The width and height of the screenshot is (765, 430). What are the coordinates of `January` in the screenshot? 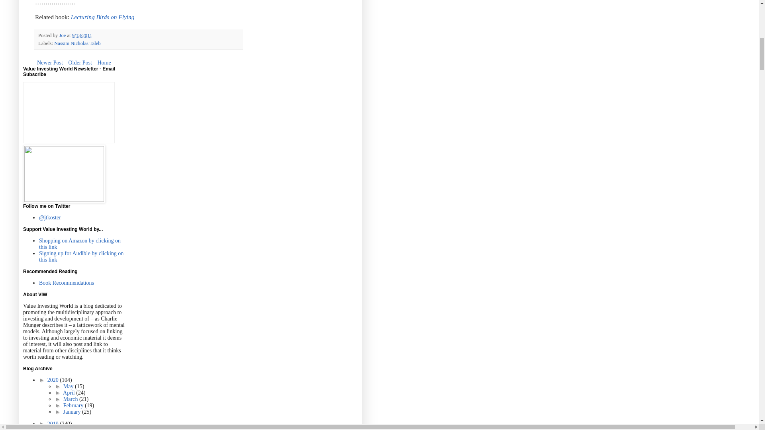 It's located at (73, 412).